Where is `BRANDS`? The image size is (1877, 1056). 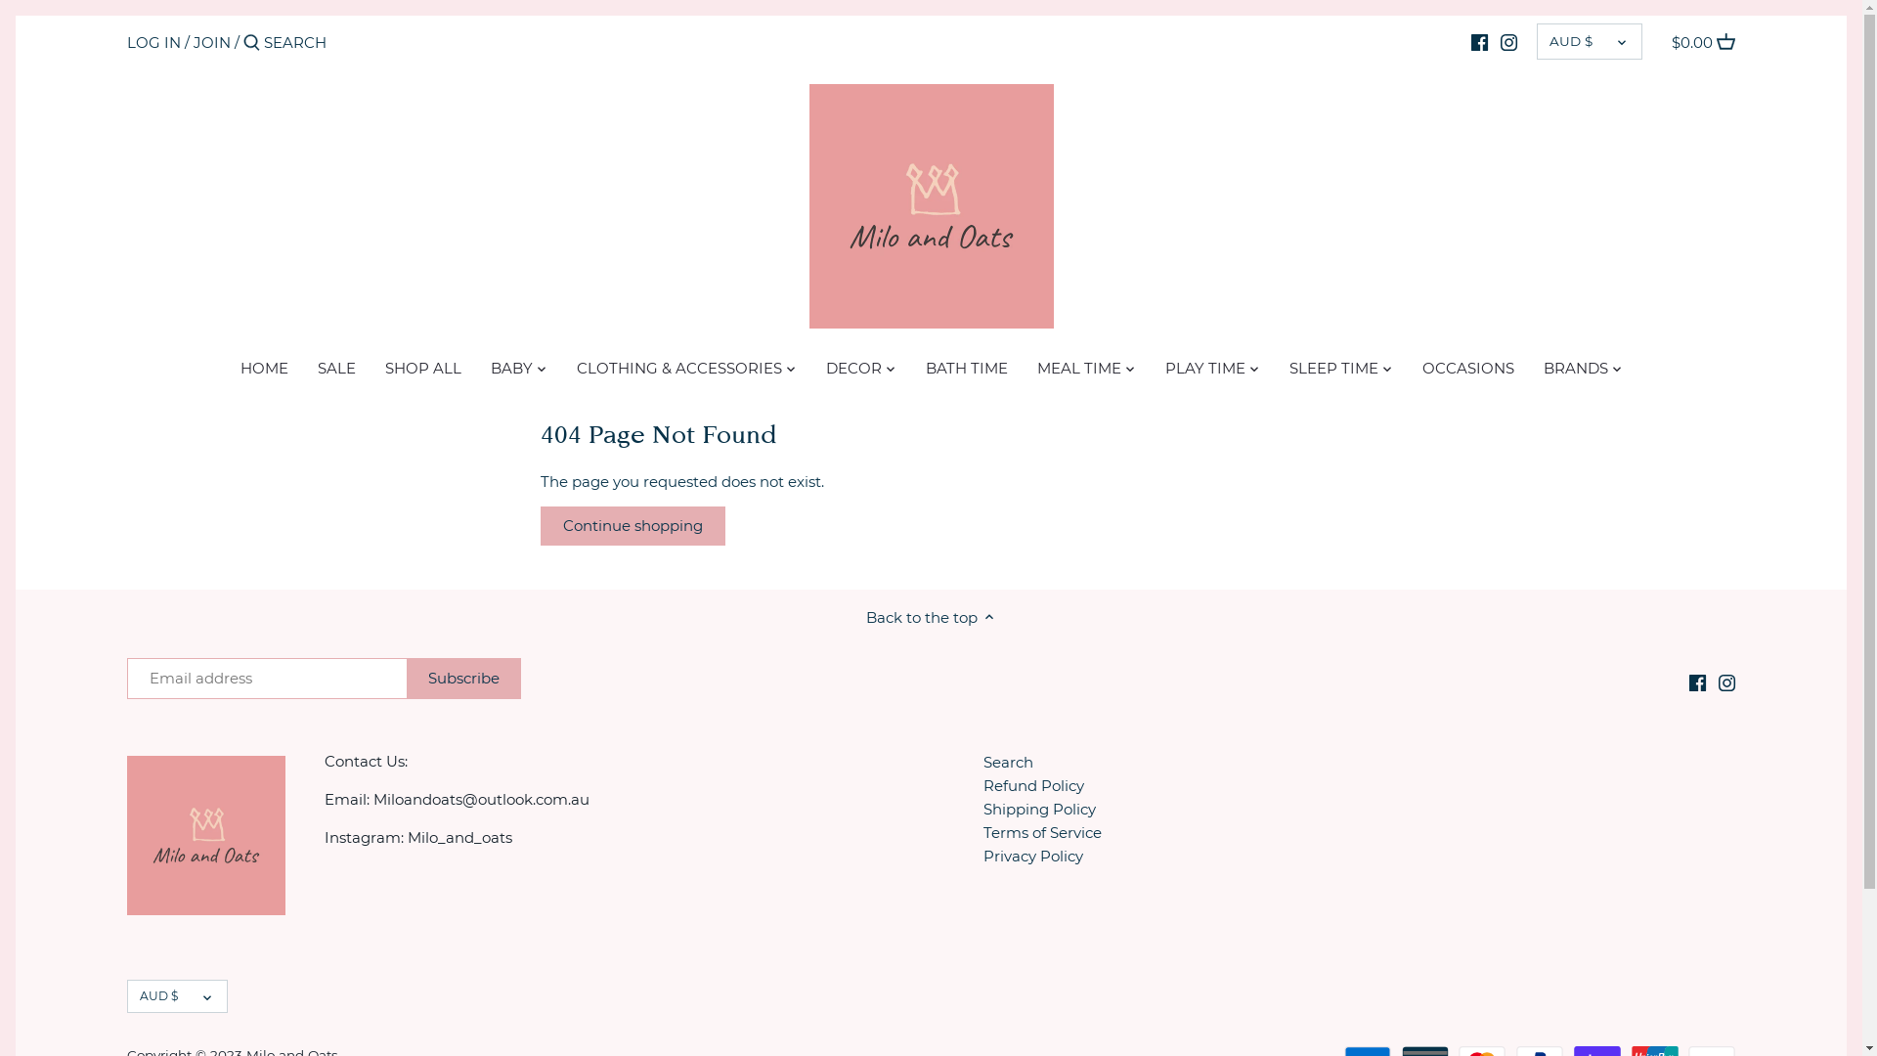
BRANDS is located at coordinates (1576, 372).